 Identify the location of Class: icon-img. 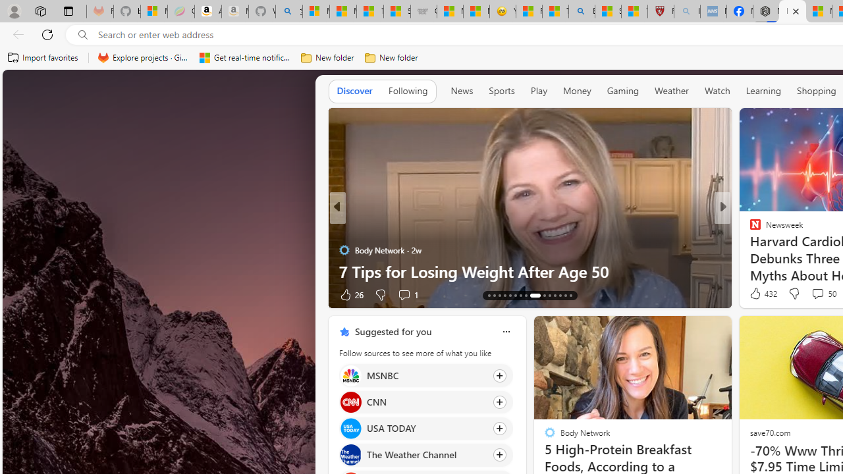
(506, 332).